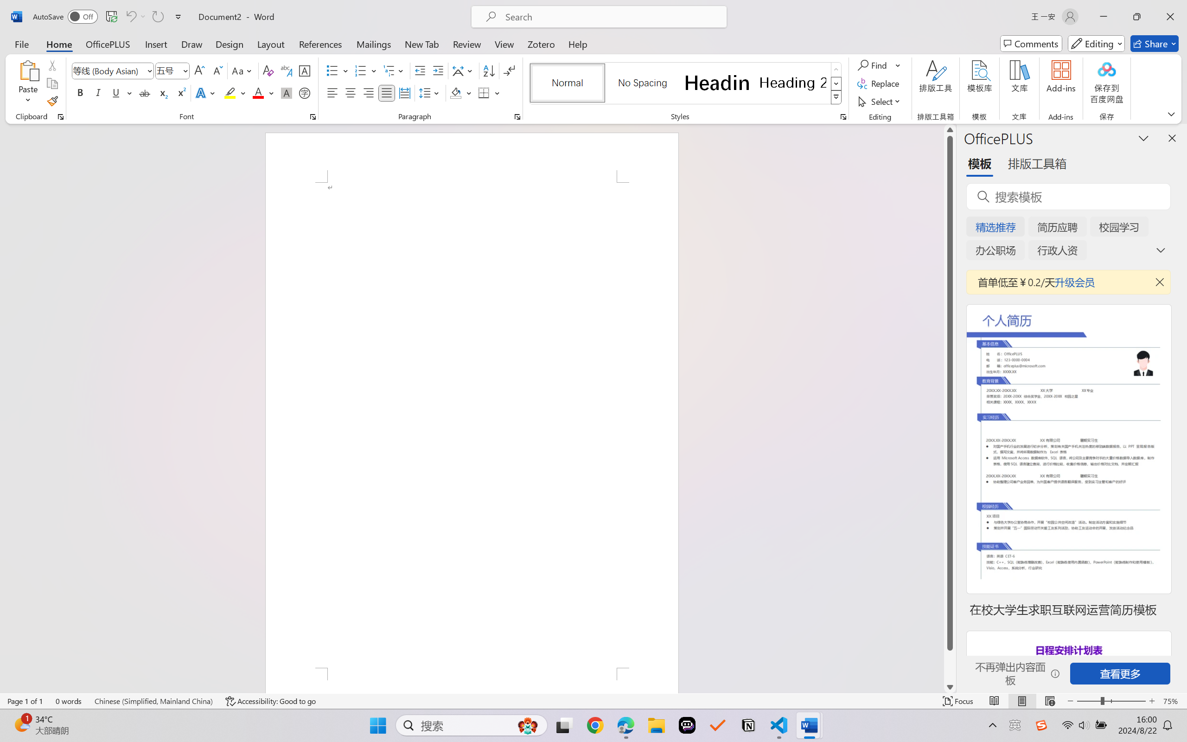 The width and height of the screenshot is (1187, 742). Describe the element at coordinates (135, 17) in the screenshot. I see `Can't Undo` at that location.